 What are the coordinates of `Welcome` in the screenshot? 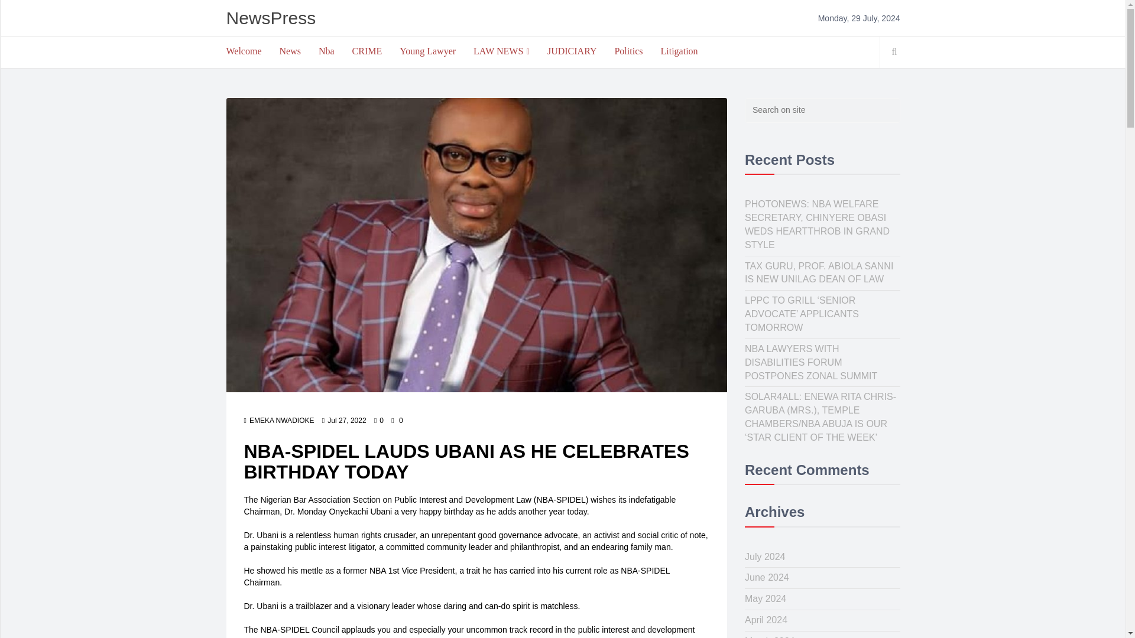 It's located at (244, 51).